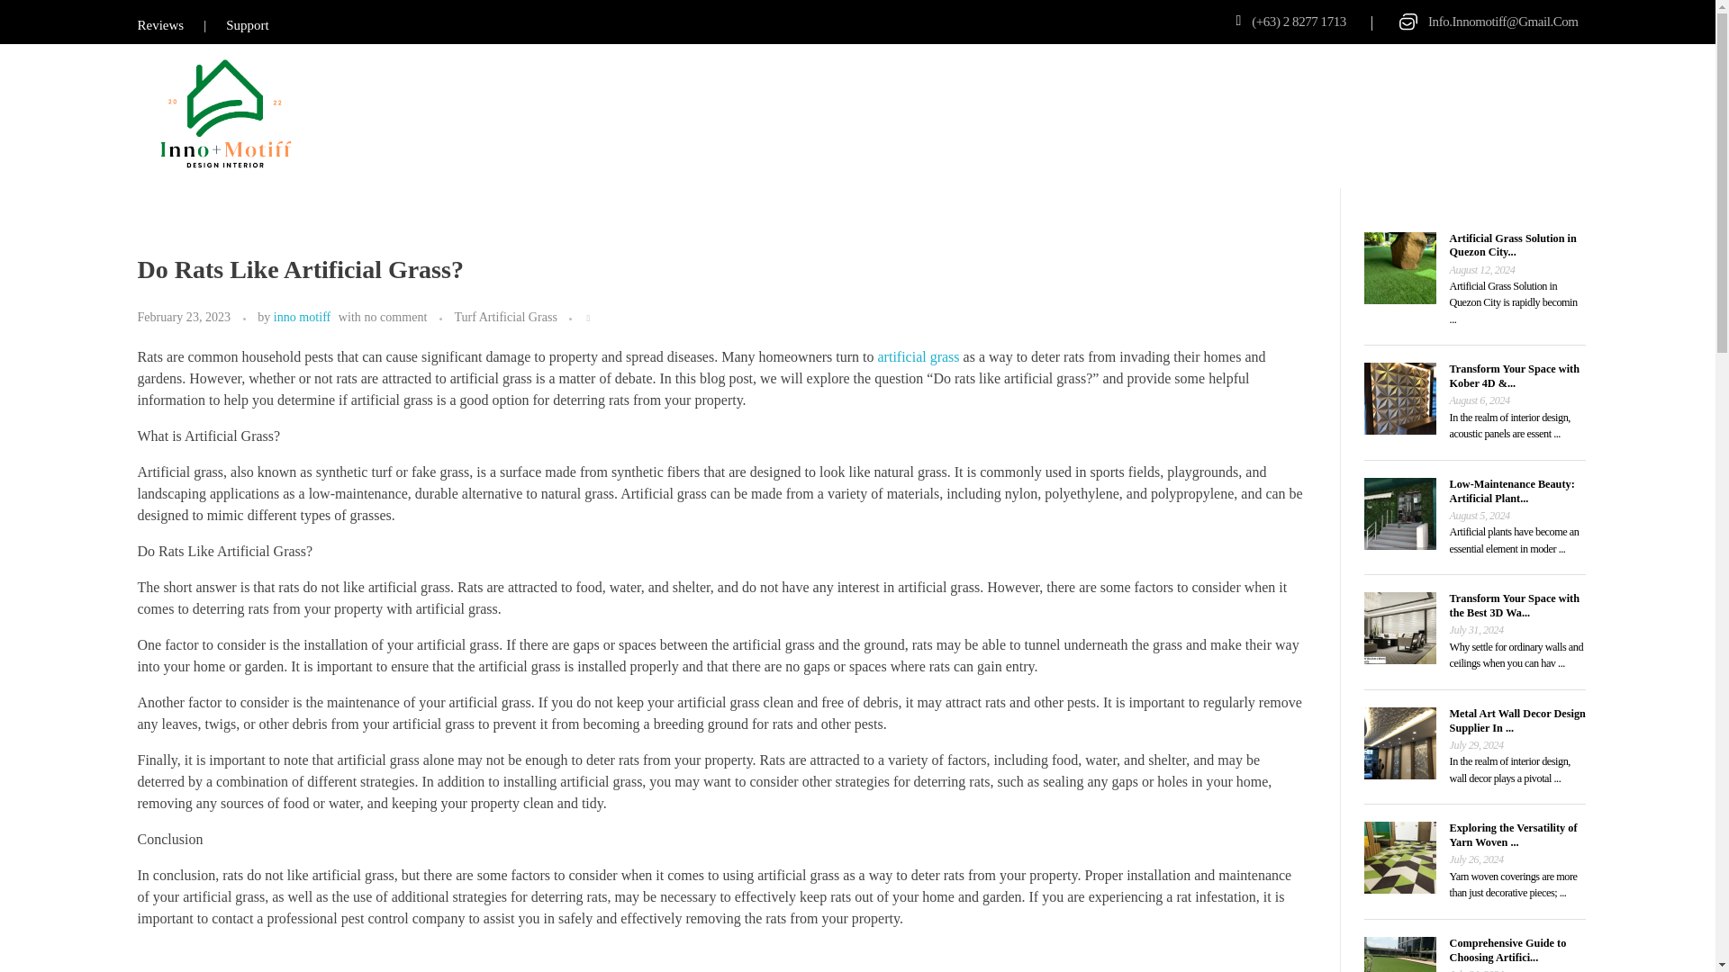  Describe the element at coordinates (1515, 605) in the screenshot. I see `Transform Your Space with the Best 3D Wa...` at that location.